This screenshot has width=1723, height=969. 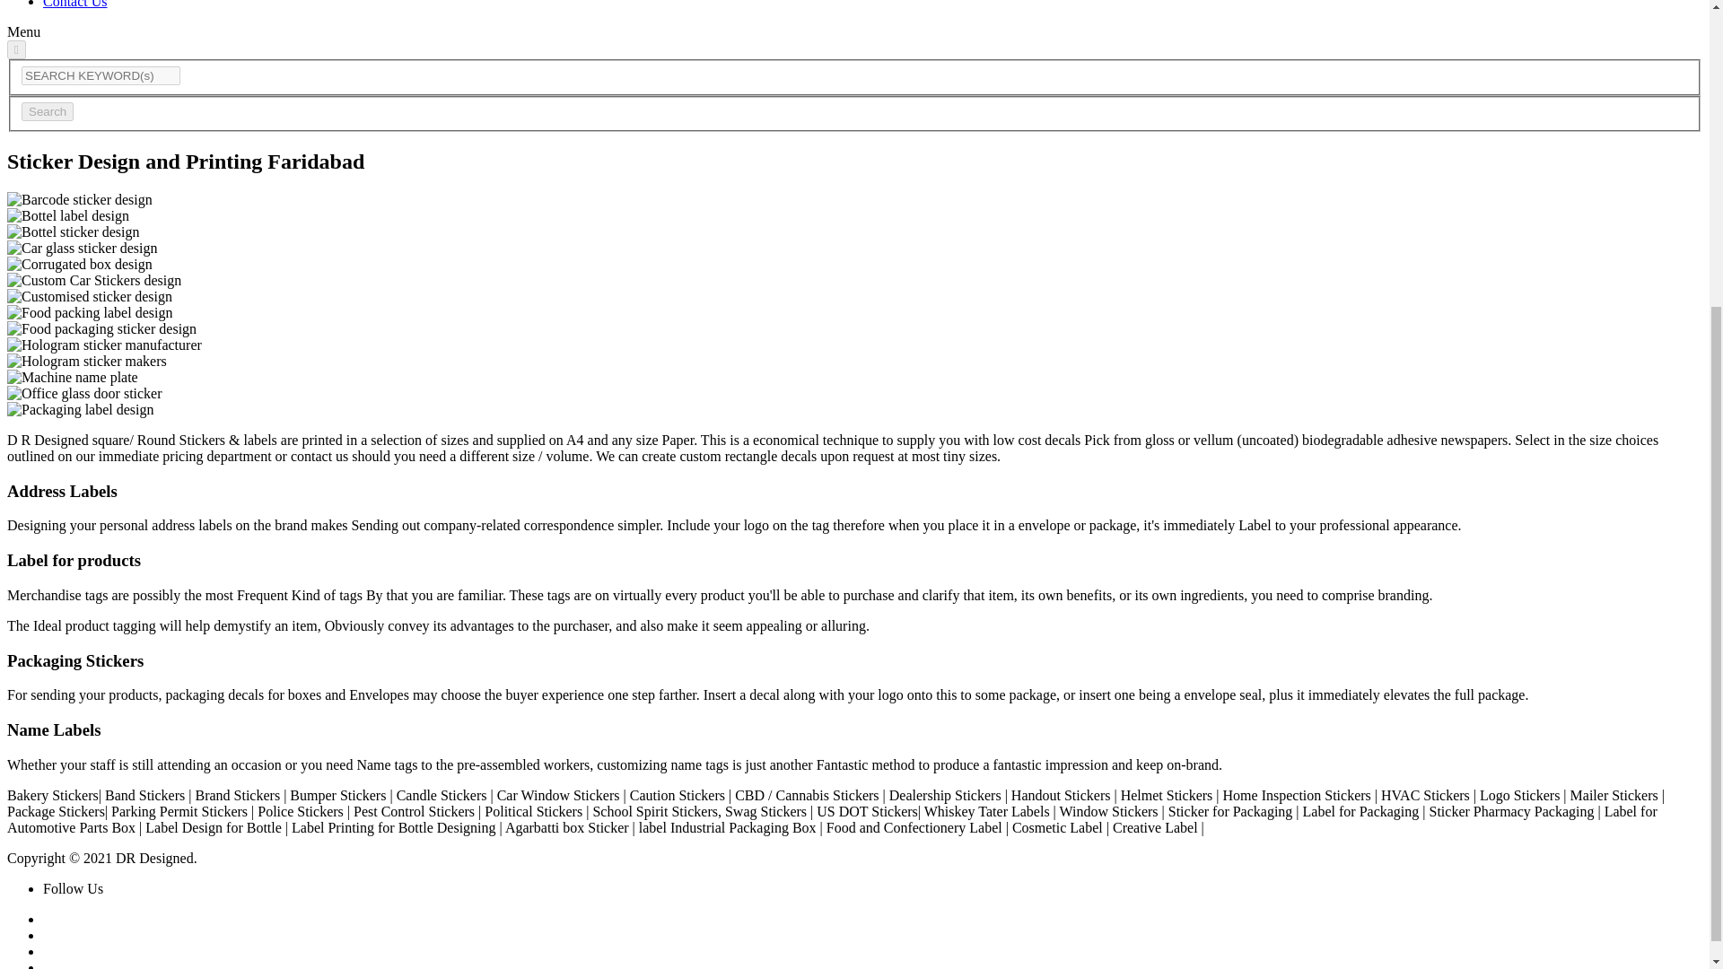 What do you see at coordinates (84, 393) in the screenshot?
I see `Office glass door sticker` at bounding box center [84, 393].